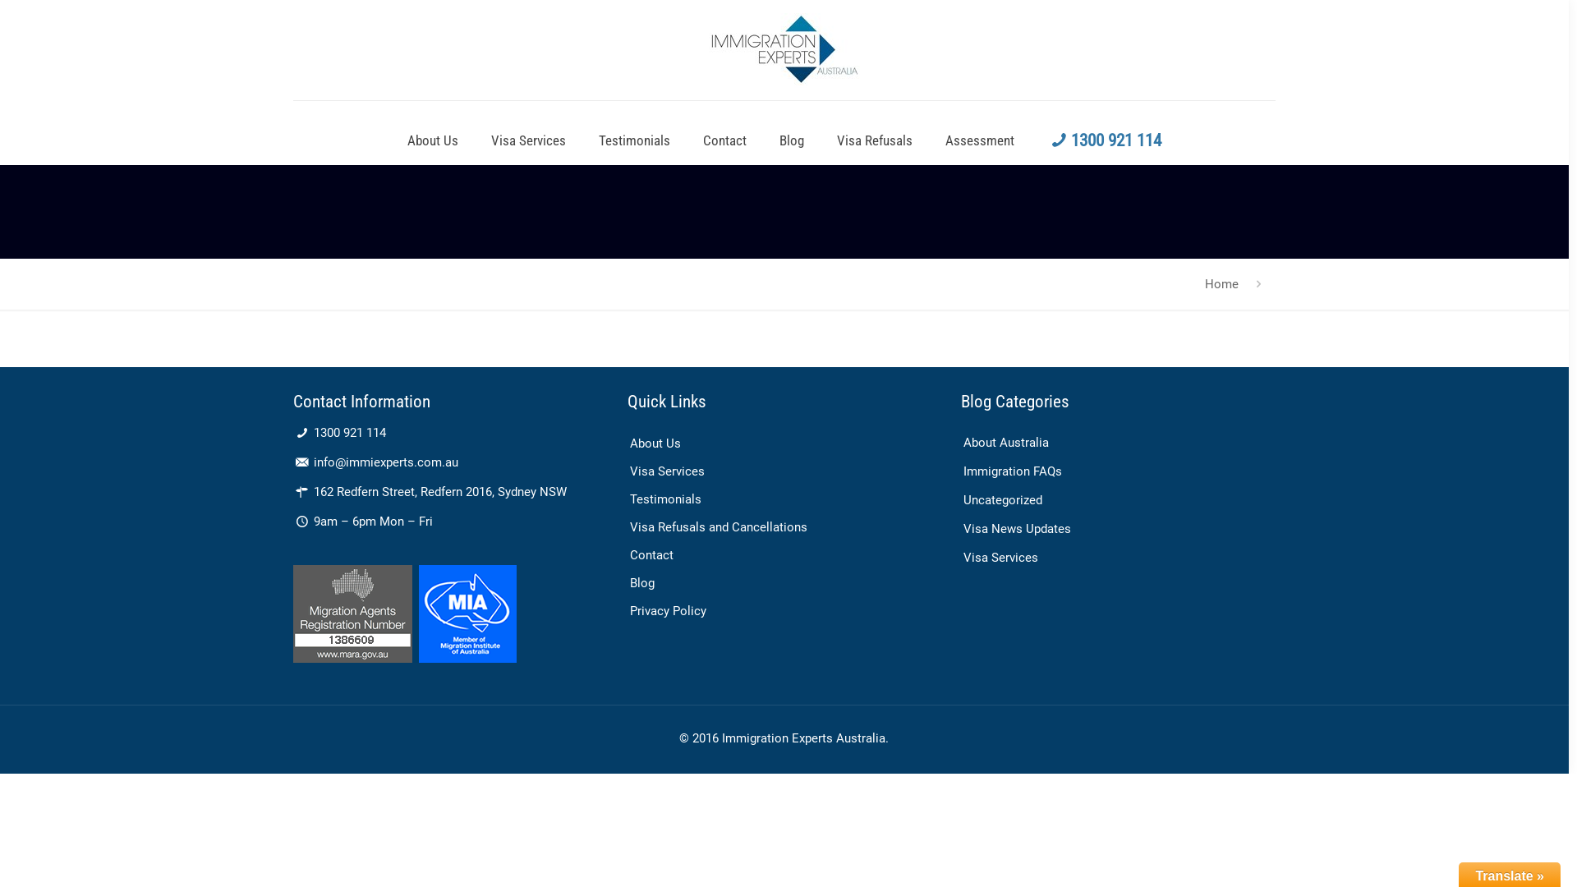  I want to click on Visa Services, so click(1114, 558).